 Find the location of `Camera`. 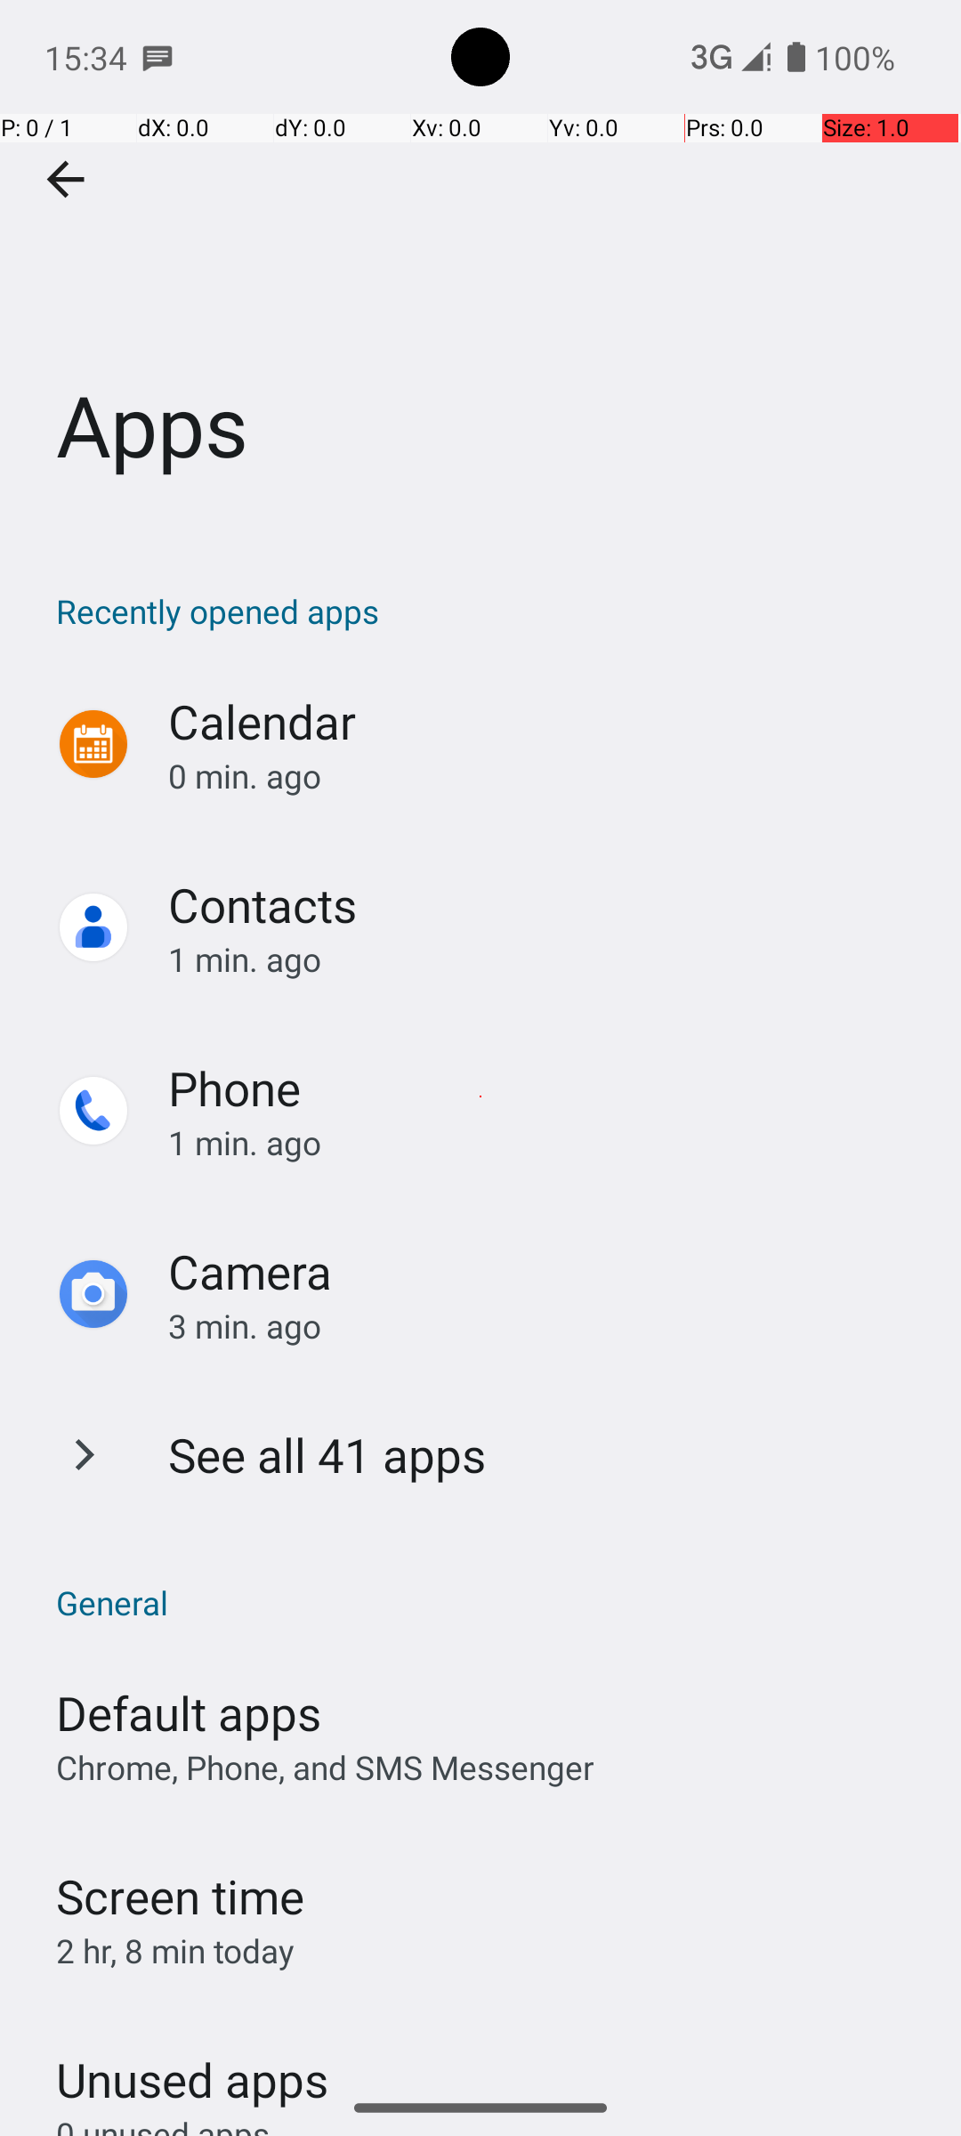

Camera is located at coordinates (250, 1271).